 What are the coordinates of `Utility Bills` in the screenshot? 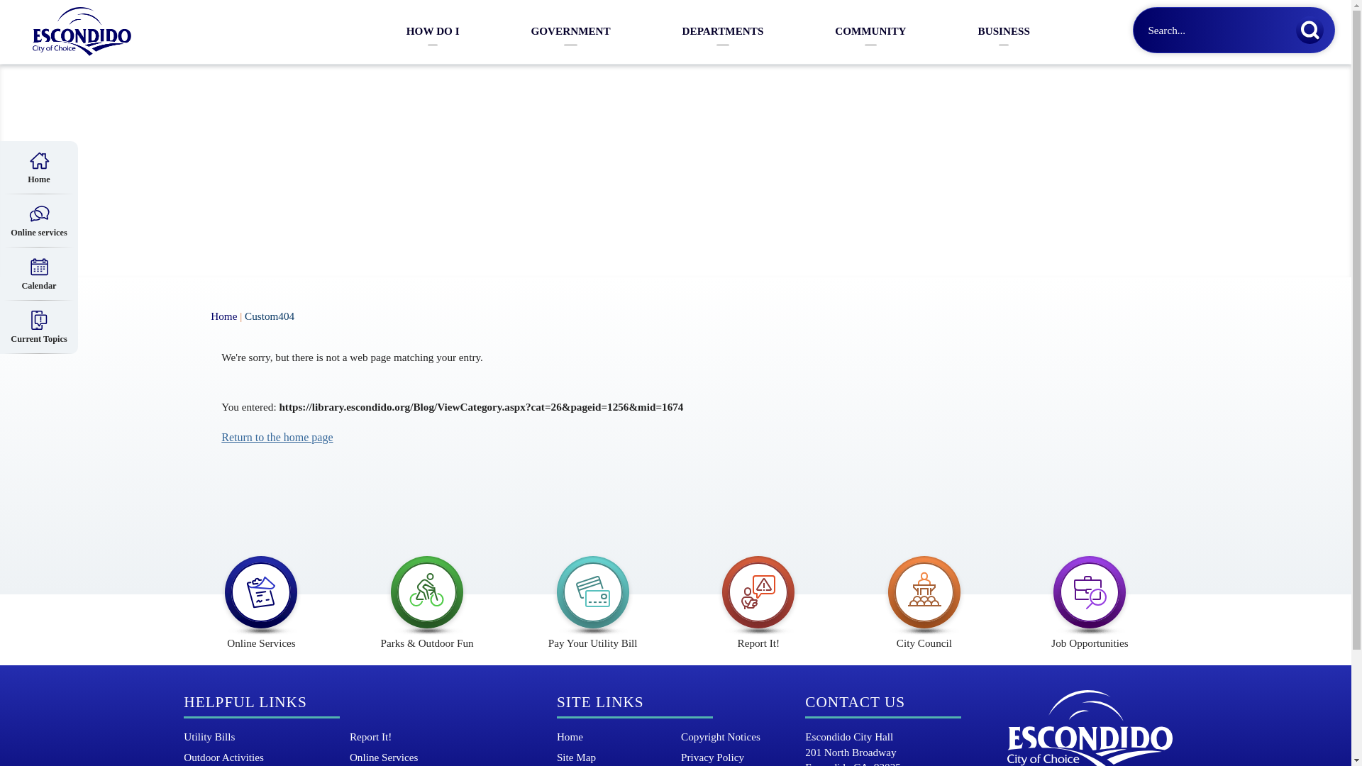 It's located at (209, 736).